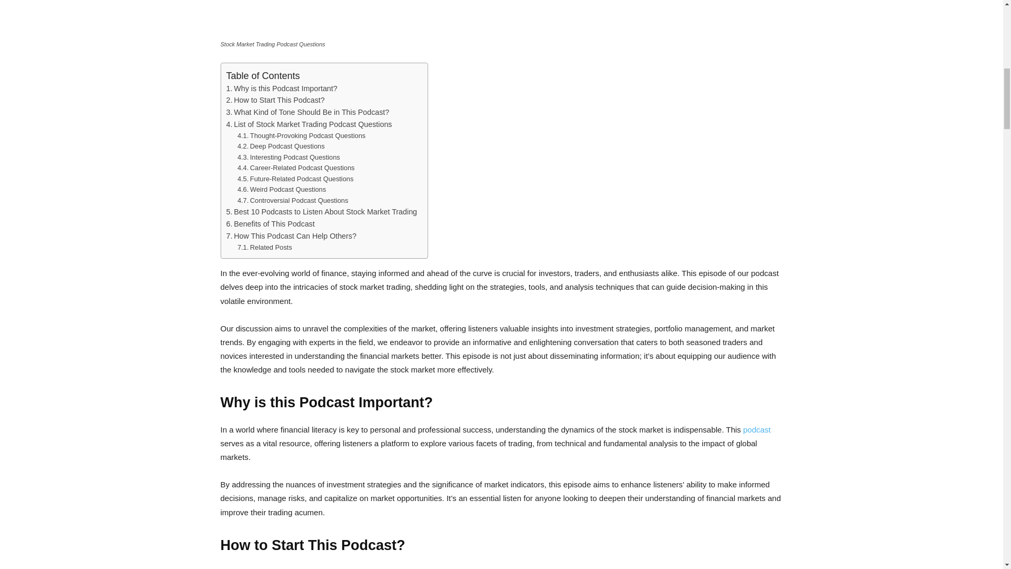 The image size is (1011, 569). Describe the element at coordinates (308, 112) in the screenshot. I see `What Kind of Tone Should Be in This Podcast?` at that location.